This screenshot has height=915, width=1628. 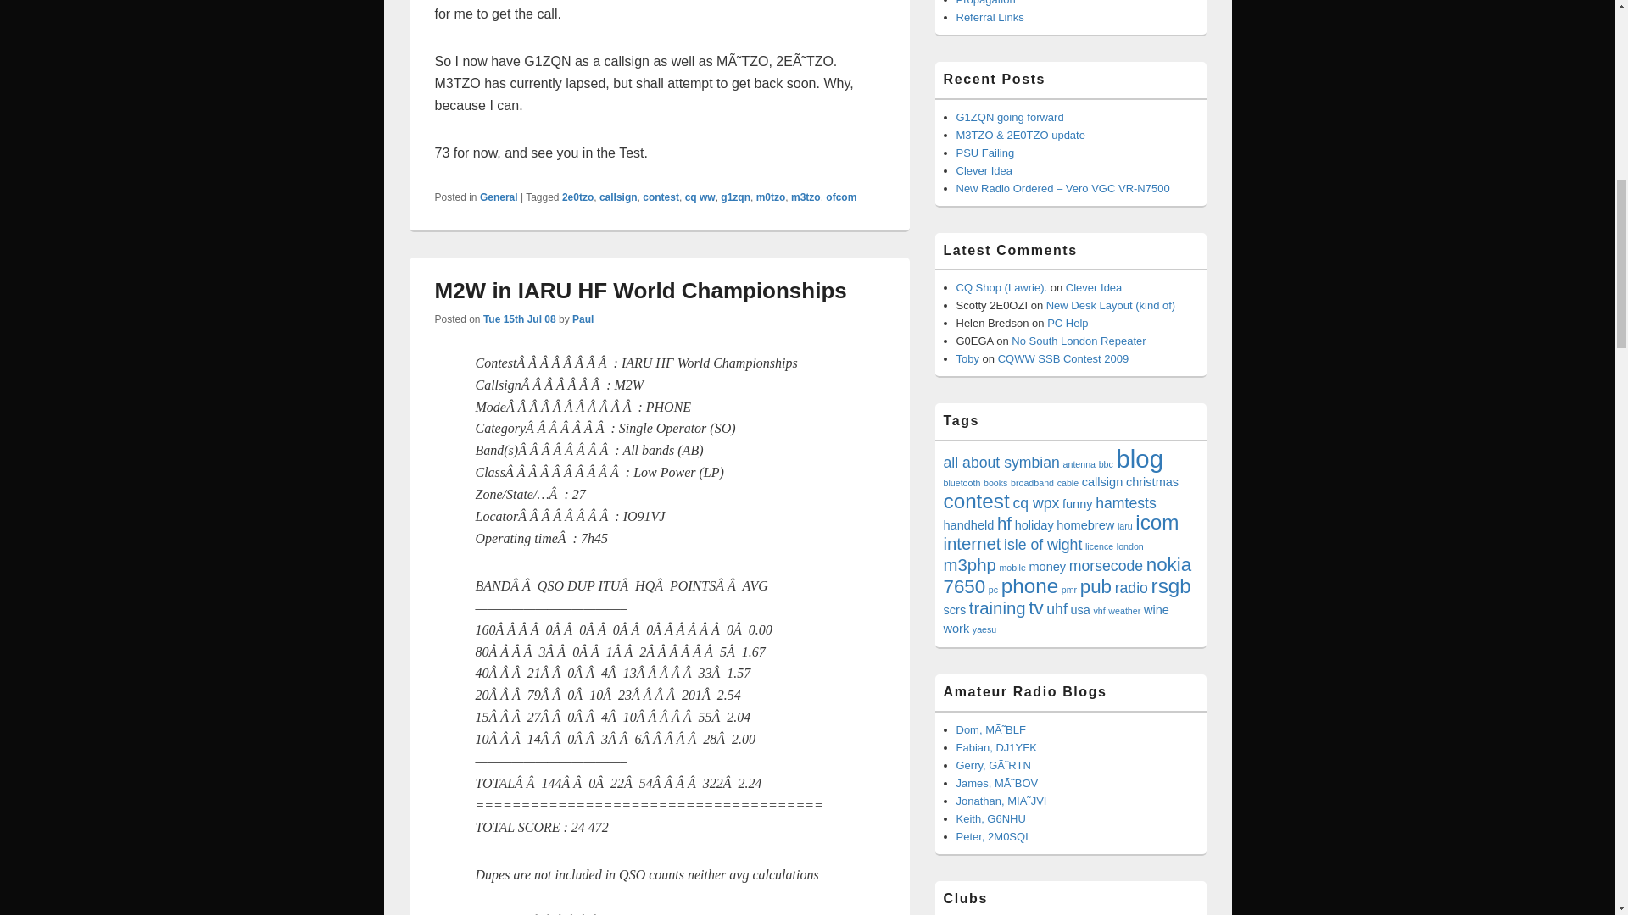 What do you see at coordinates (736, 197) in the screenshot?
I see `g1zqn` at bounding box center [736, 197].